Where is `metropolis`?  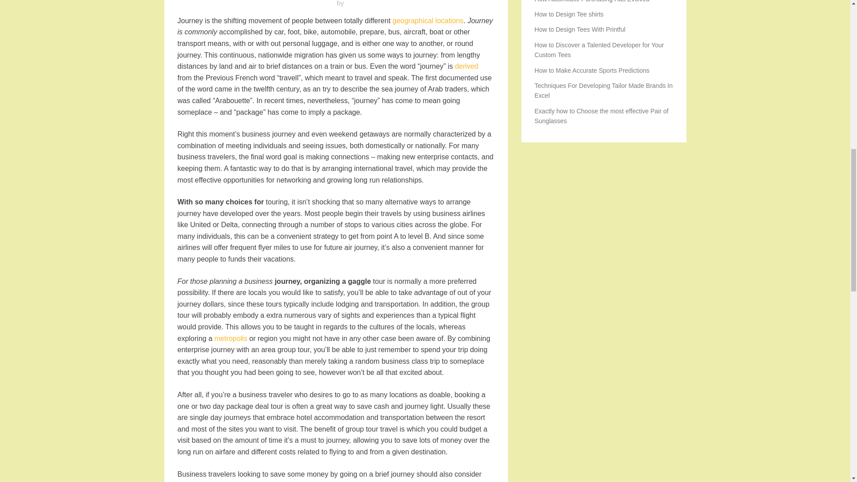
metropolis is located at coordinates (231, 338).